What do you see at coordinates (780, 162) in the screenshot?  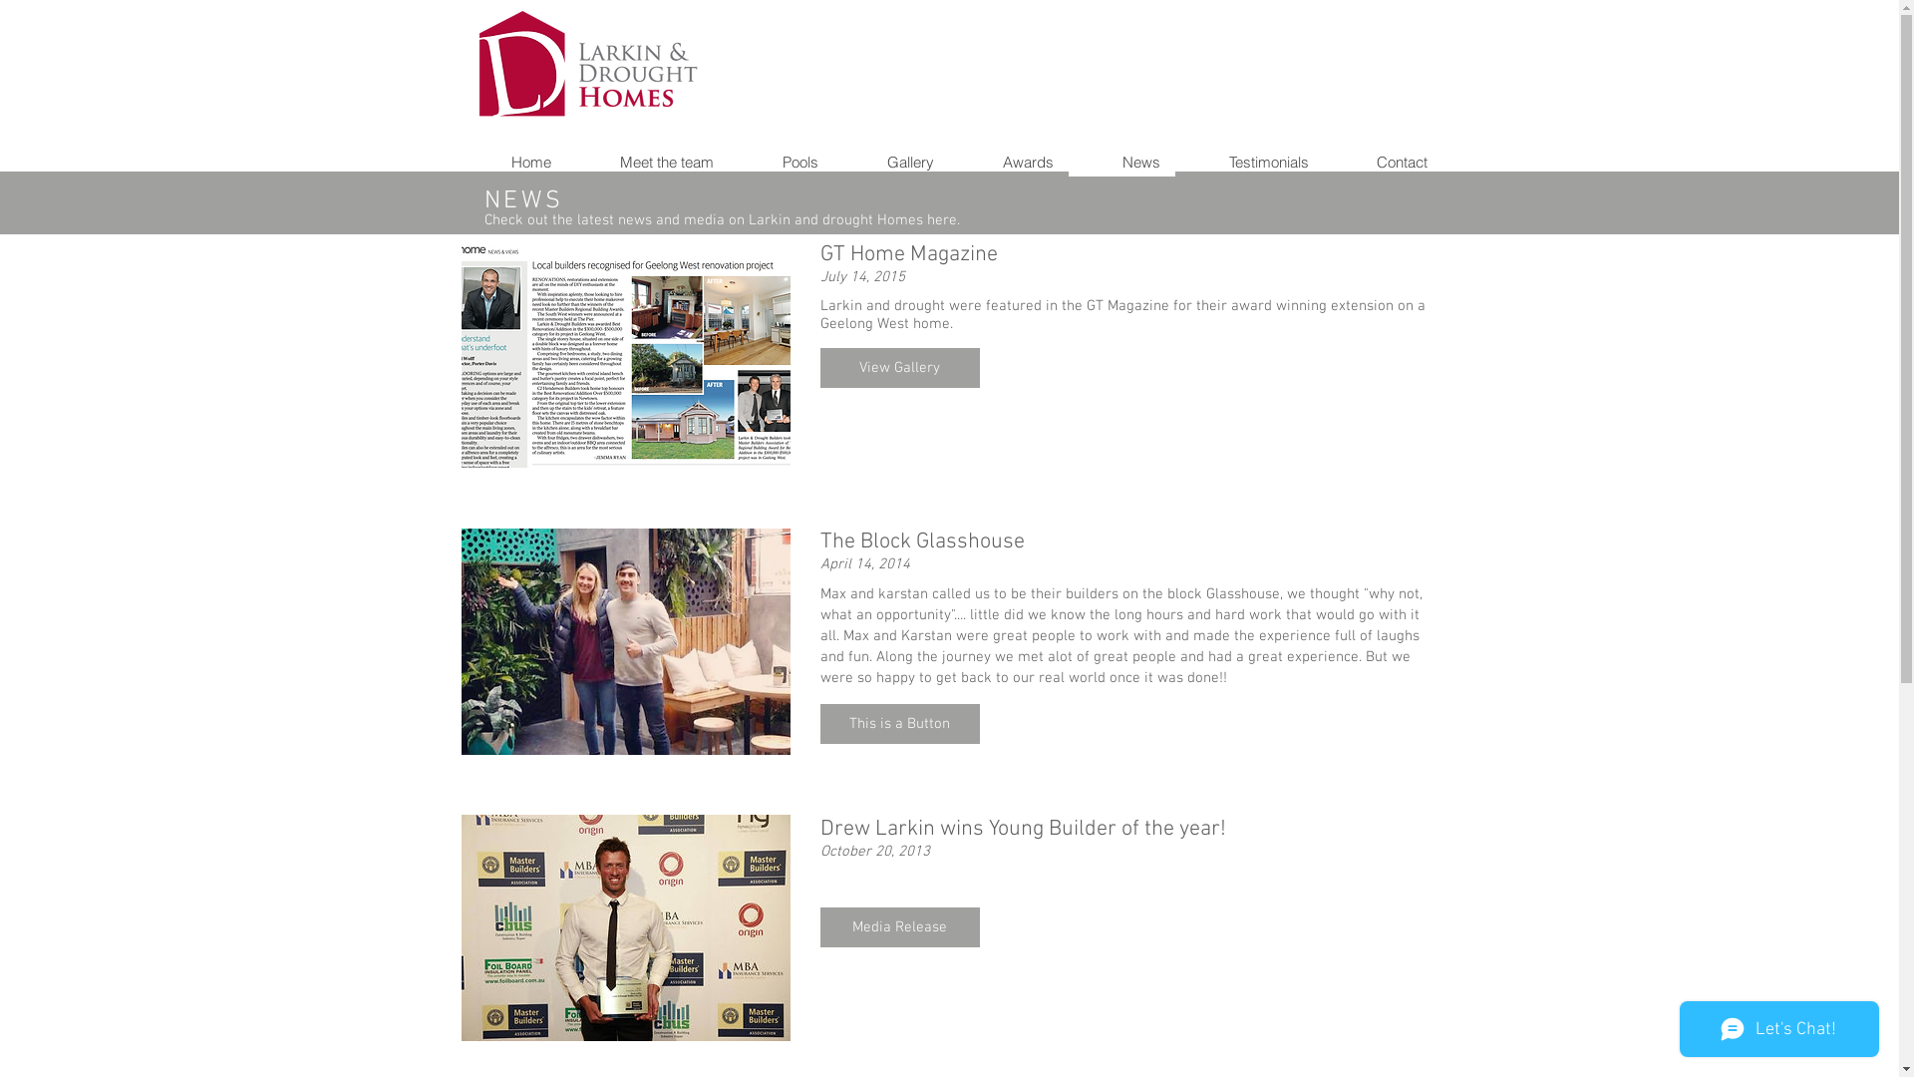 I see `Pools` at bounding box center [780, 162].